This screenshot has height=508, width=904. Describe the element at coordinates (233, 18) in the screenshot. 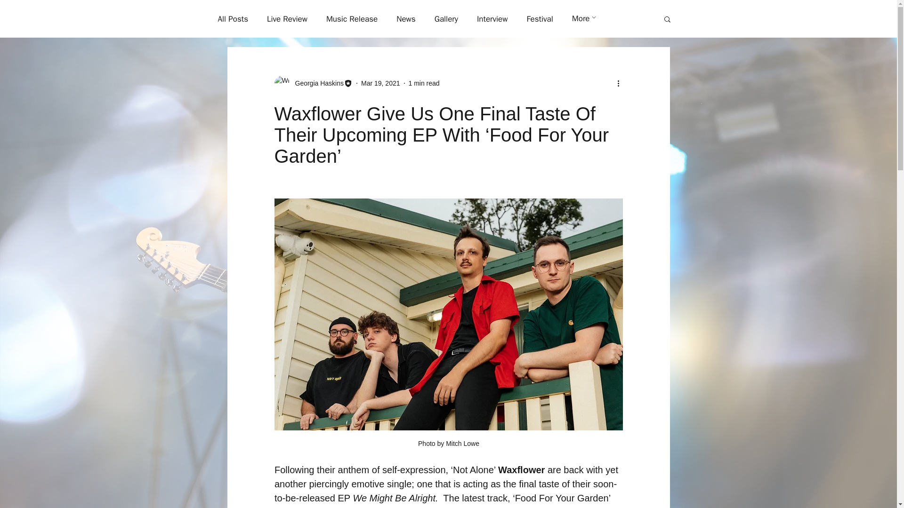

I see `All Posts` at that location.